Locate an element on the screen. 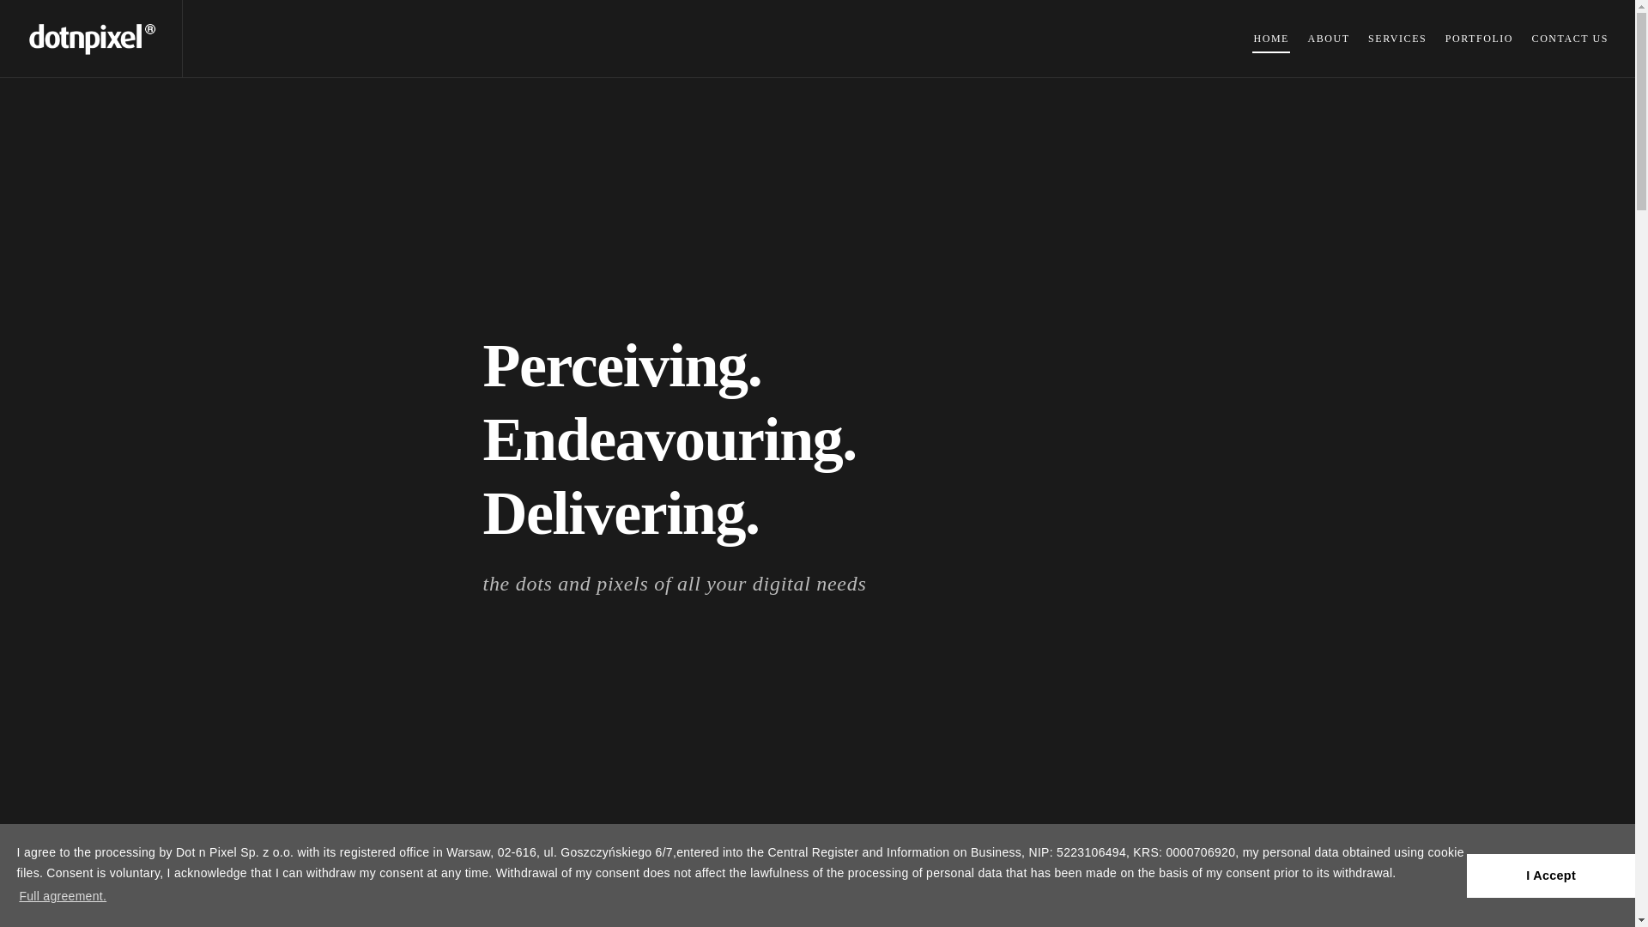 This screenshot has width=1648, height=927. SERVICES is located at coordinates (1397, 38).